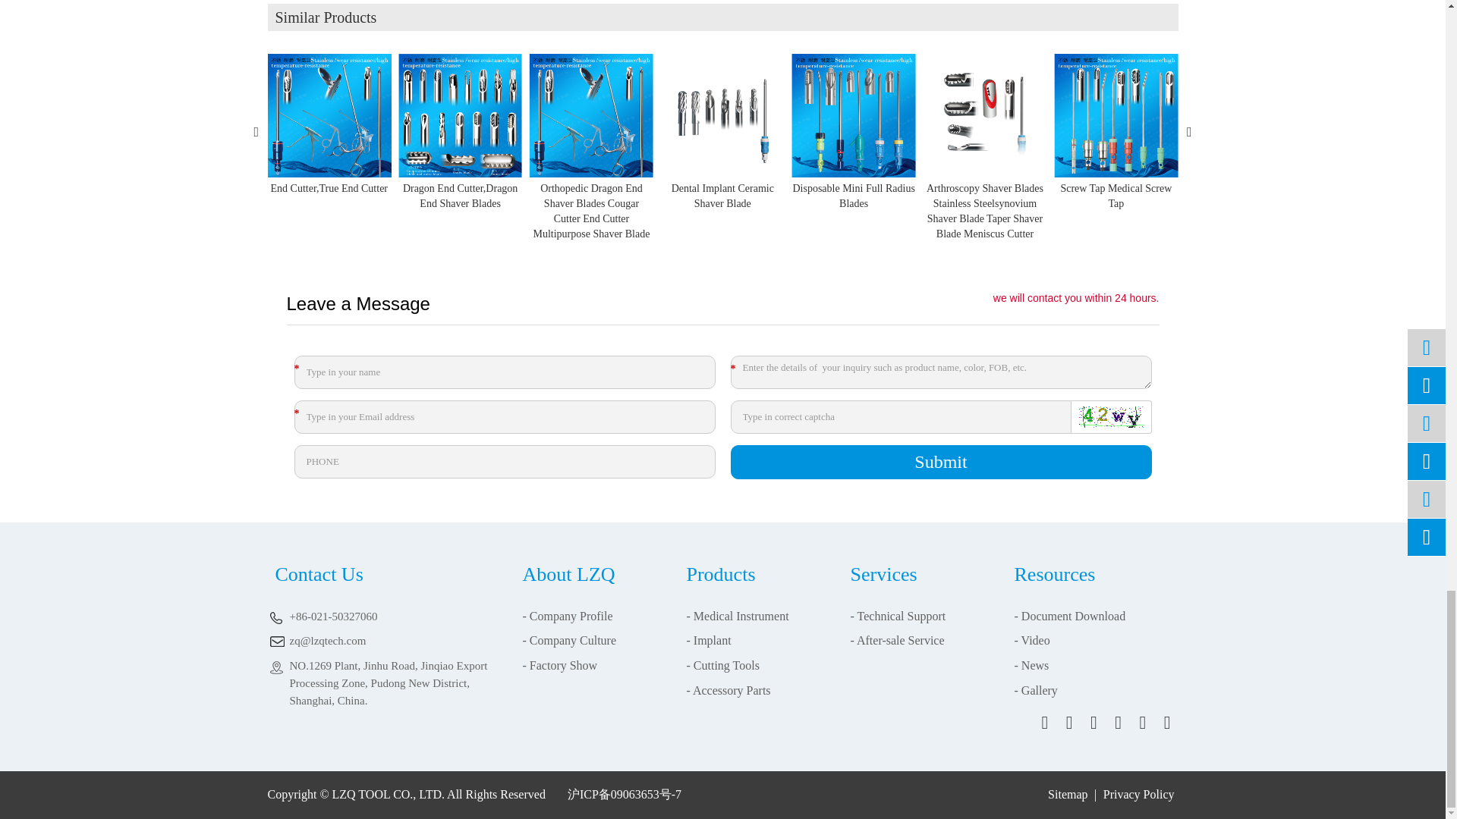 The width and height of the screenshot is (1457, 819). I want to click on Implant, so click(709, 640).